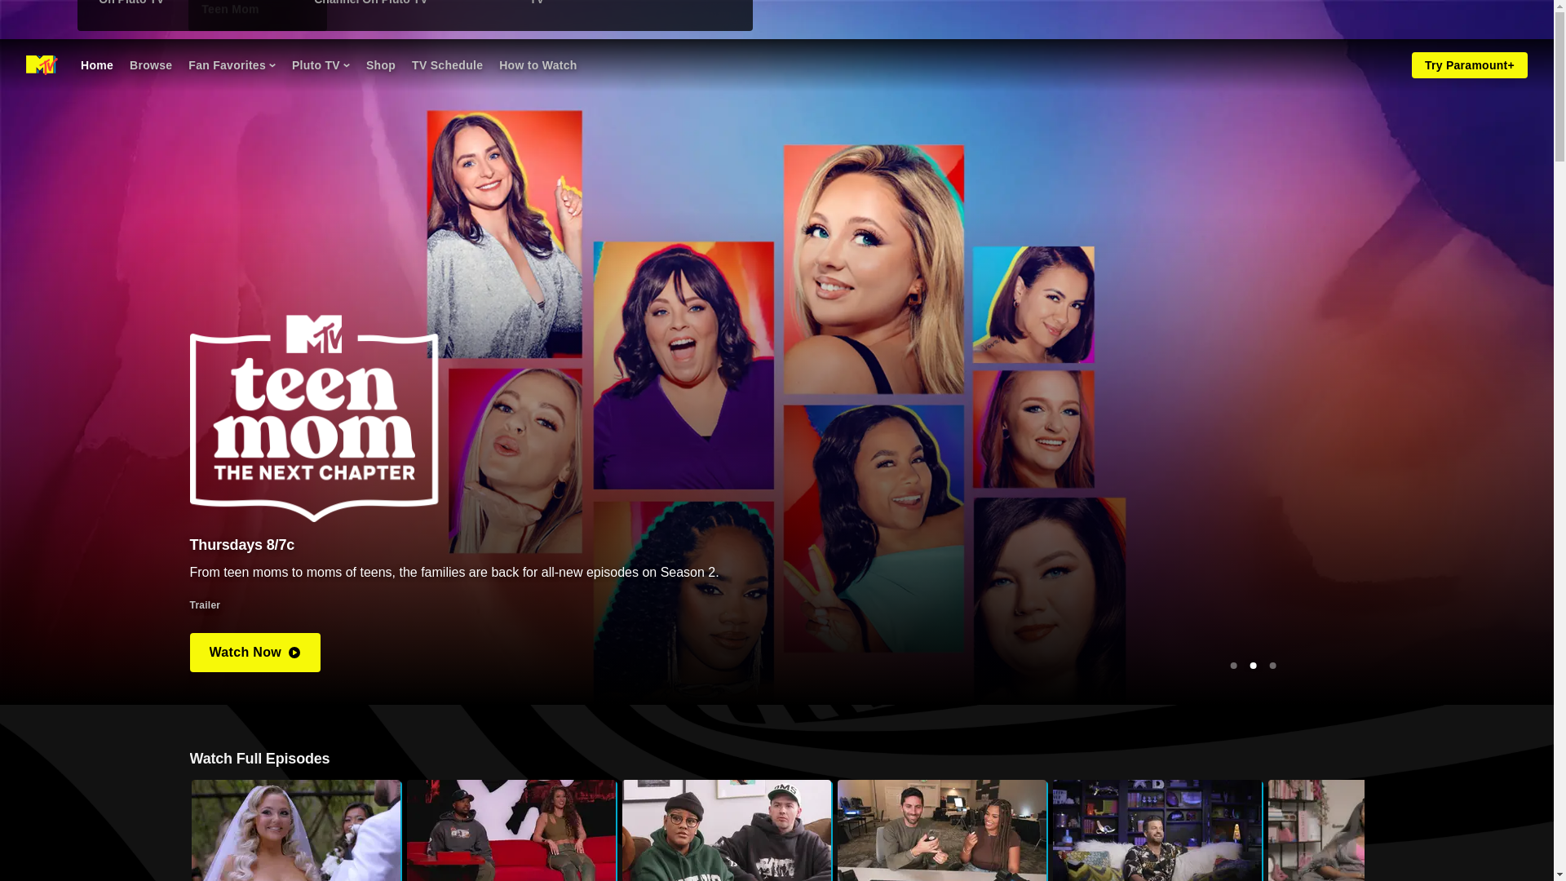  What do you see at coordinates (230, 8) in the screenshot?
I see `Teen Mom` at bounding box center [230, 8].